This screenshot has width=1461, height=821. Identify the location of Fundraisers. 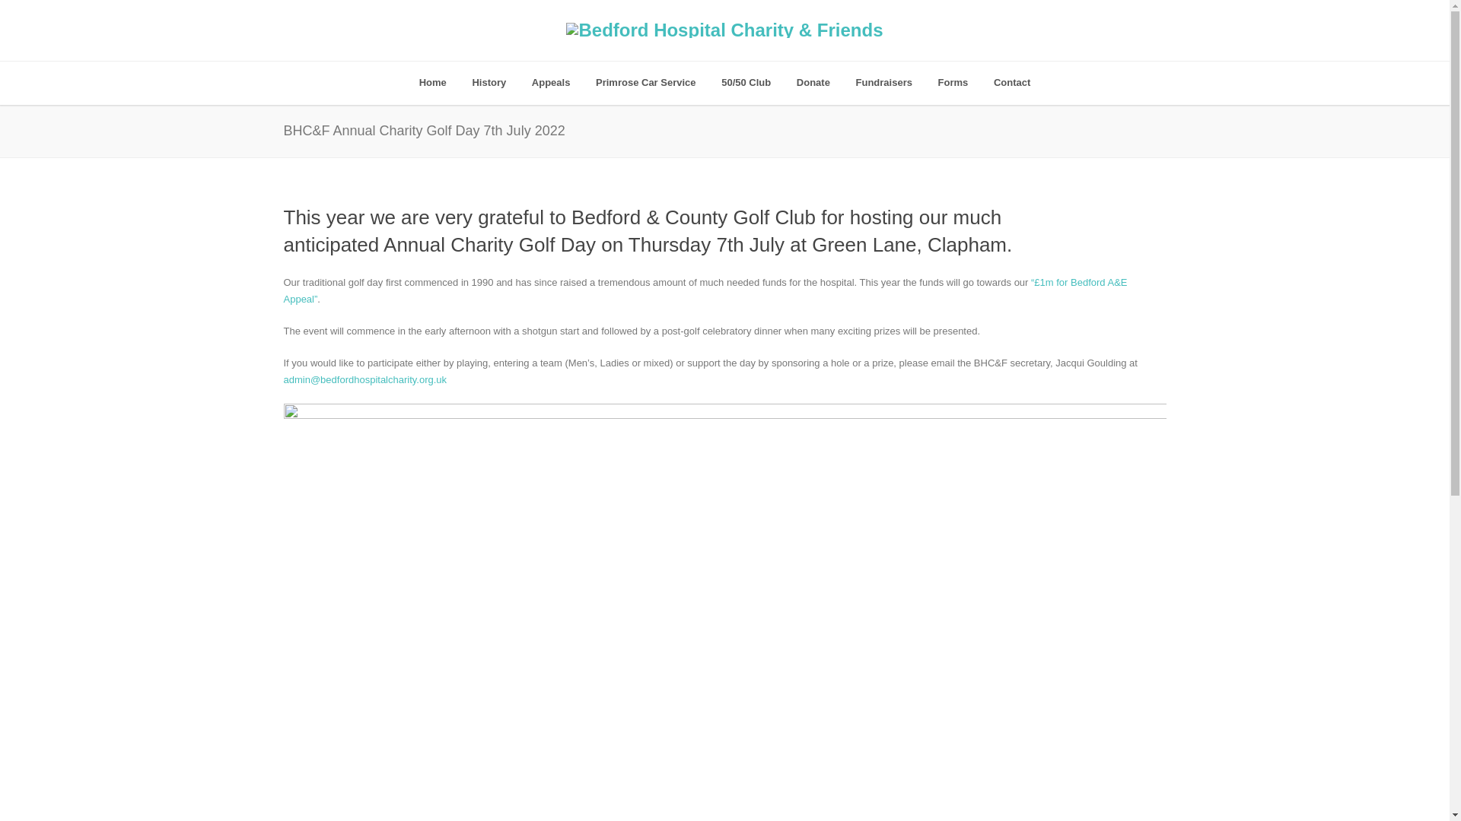
(883, 84).